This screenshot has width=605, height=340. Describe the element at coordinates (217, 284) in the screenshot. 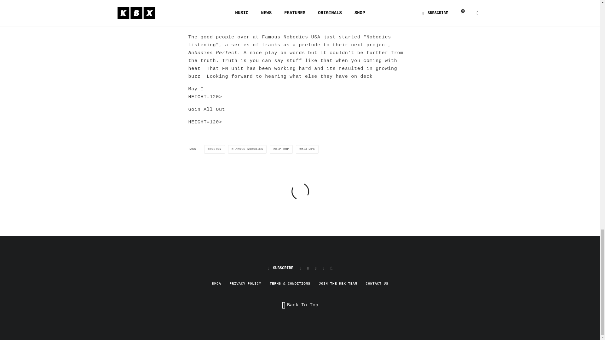

I see `DMCA` at that location.